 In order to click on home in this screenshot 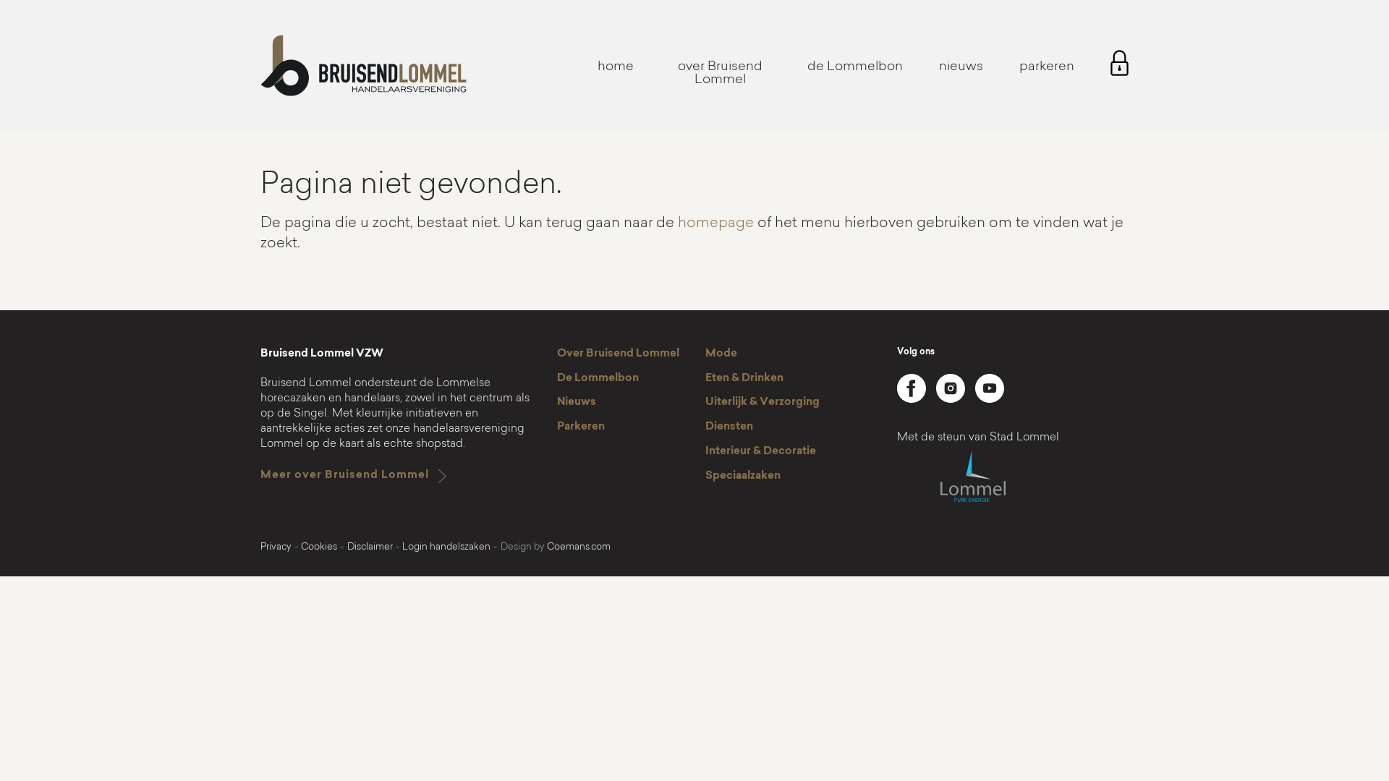, I will do `click(616, 67)`.